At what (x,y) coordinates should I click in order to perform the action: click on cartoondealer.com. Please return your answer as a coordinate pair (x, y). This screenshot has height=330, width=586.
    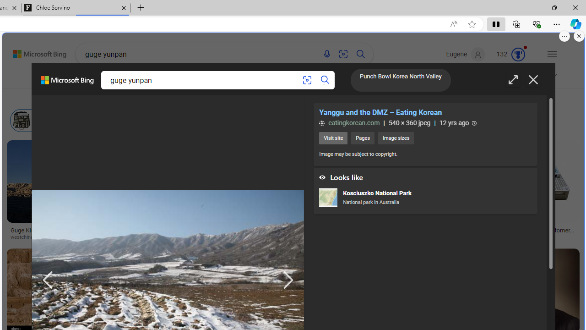
    Looking at the image, I should click on (346, 237).